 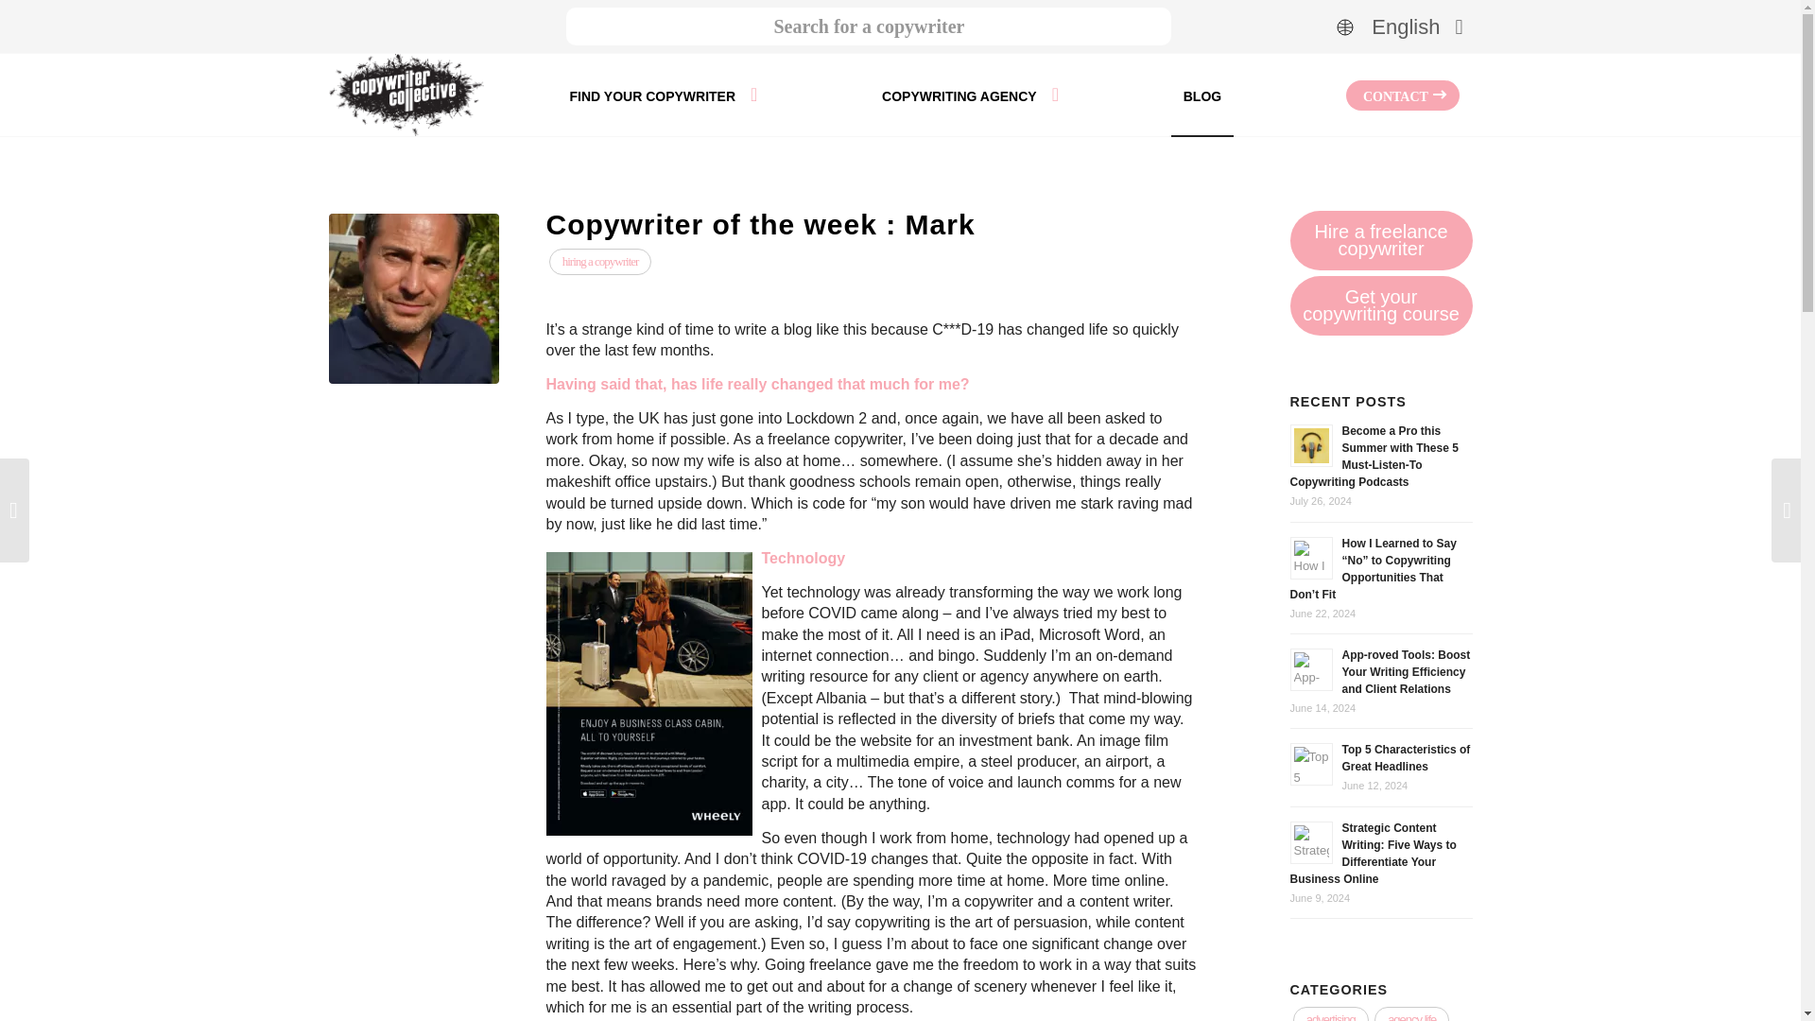 What do you see at coordinates (664, 95) in the screenshot?
I see `FIND YOUR COPYWRITER` at bounding box center [664, 95].